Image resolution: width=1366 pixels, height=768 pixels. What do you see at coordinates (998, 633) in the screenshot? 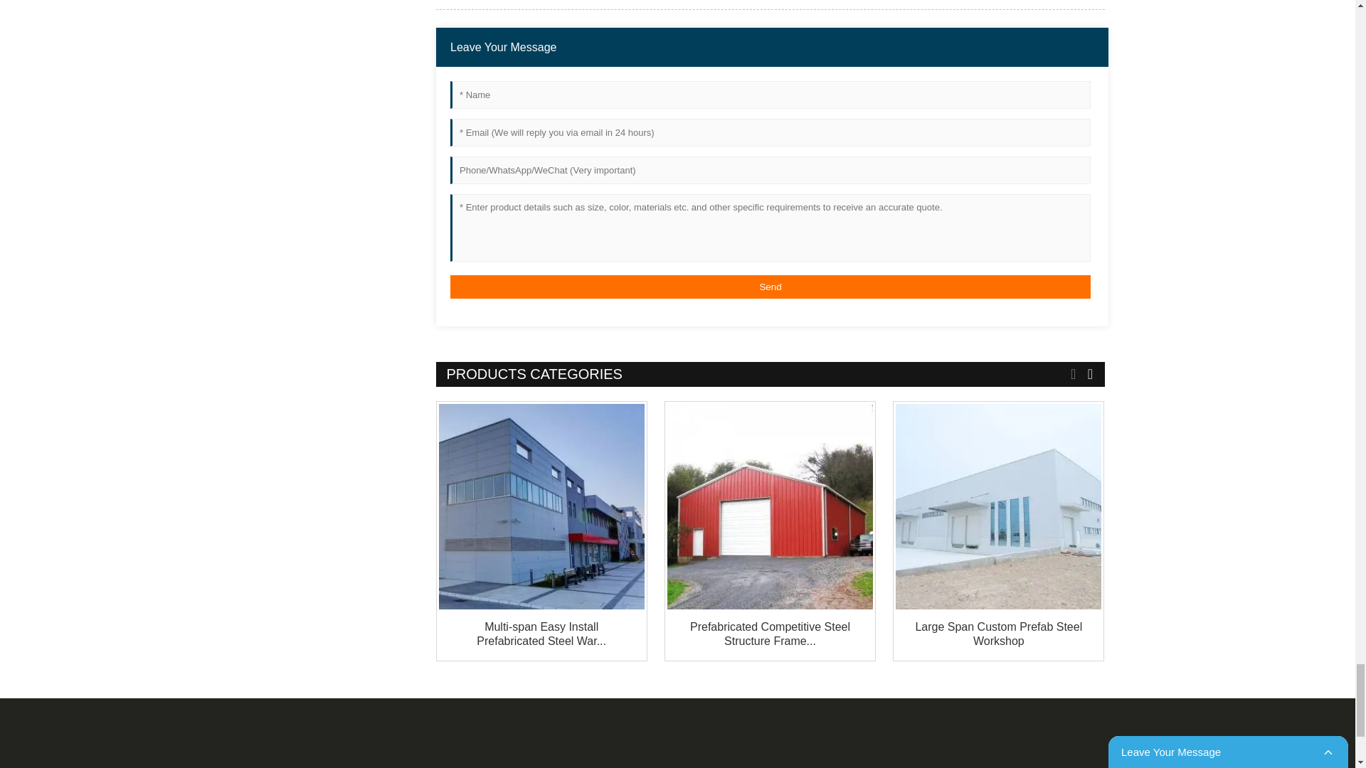
I see `Large Span Custom Prefab Steel Workshop` at bounding box center [998, 633].